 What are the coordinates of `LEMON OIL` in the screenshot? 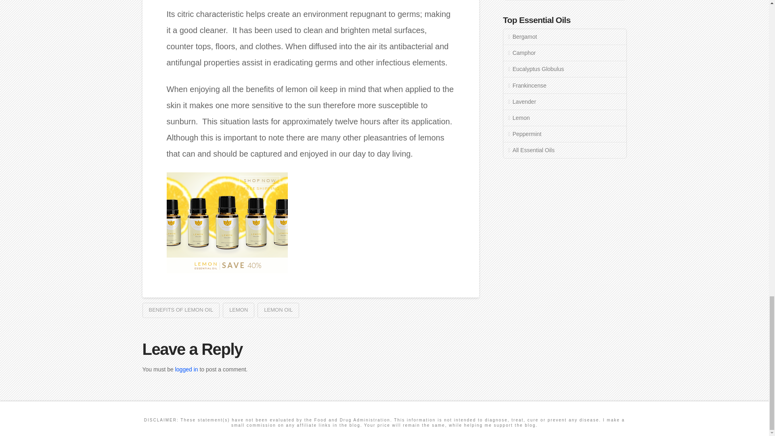 It's located at (278, 310).